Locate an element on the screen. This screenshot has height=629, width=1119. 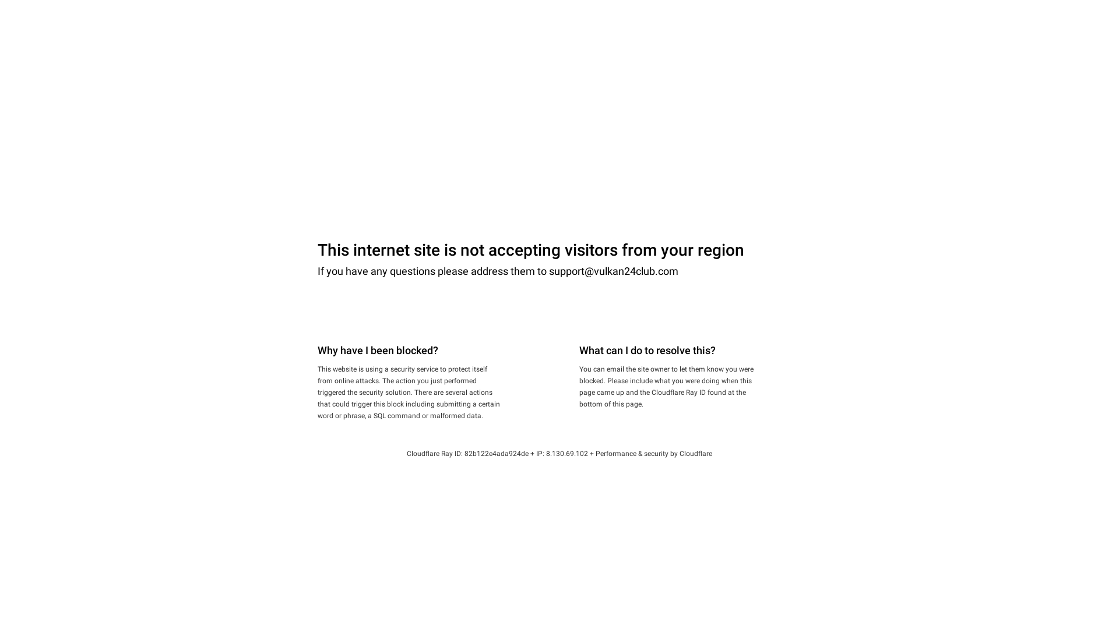
Cloudflare is located at coordinates (696, 454).